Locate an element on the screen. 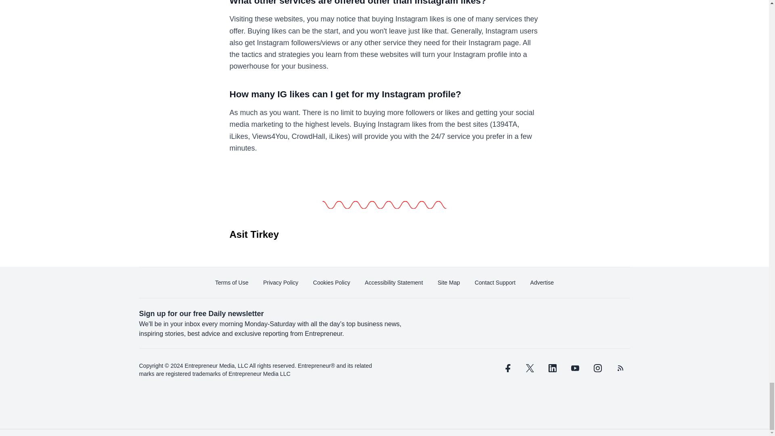  rss is located at coordinates (620, 368).